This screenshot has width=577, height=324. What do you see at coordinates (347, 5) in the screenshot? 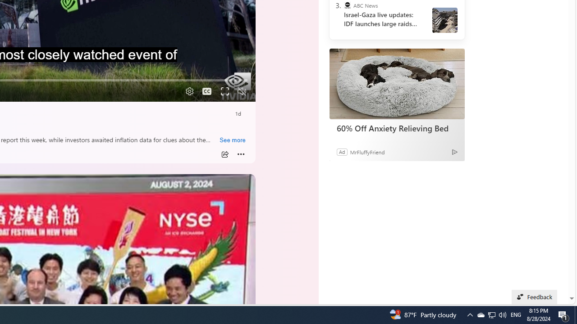
I see `ABC News` at bounding box center [347, 5].